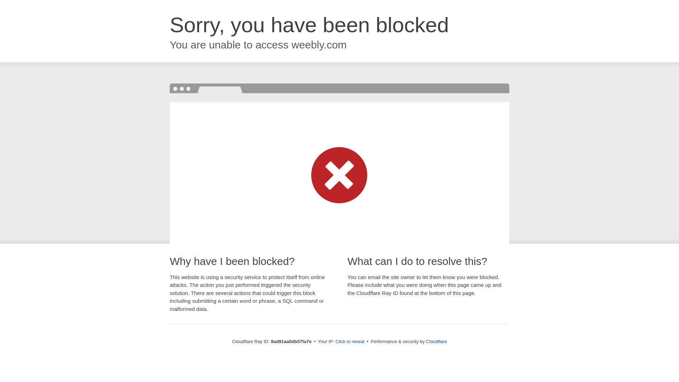  I want to click on Click to reveal, so click(350, 342).